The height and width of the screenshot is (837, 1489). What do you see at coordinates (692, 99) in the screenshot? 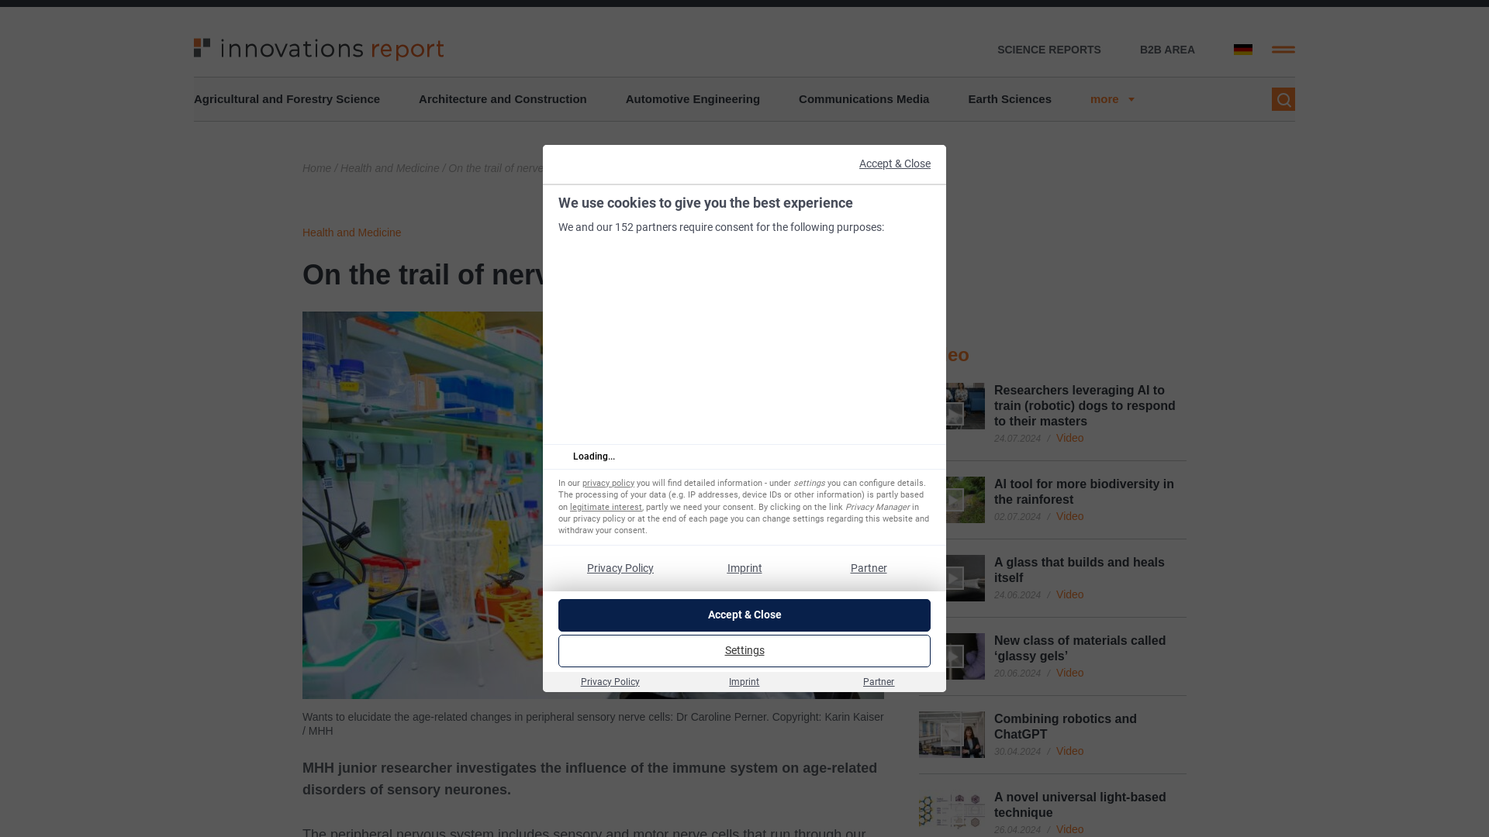
I see `Automotive Engineering` at bounding box center [692, 99].